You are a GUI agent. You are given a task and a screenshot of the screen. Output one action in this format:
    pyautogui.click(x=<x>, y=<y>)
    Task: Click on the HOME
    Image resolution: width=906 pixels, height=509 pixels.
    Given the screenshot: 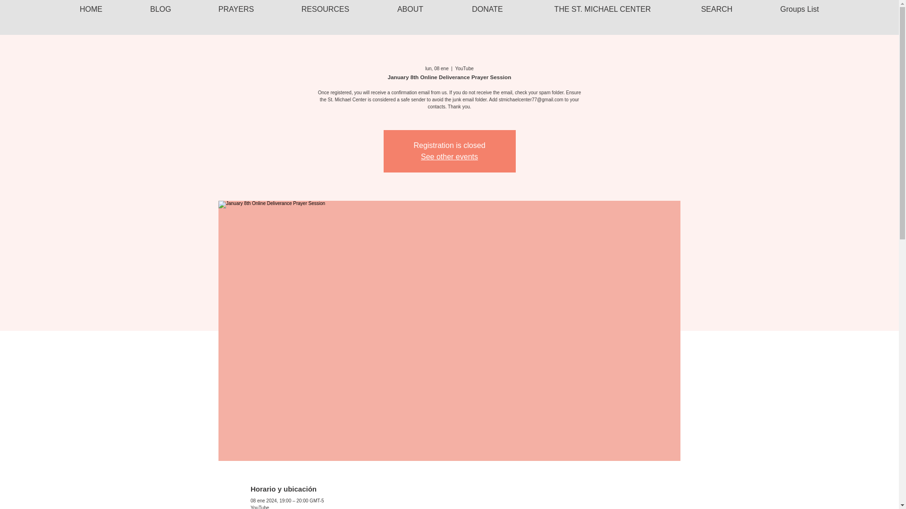 What is the action you would take?
    pyautogui.click(x=91, y=9)
    